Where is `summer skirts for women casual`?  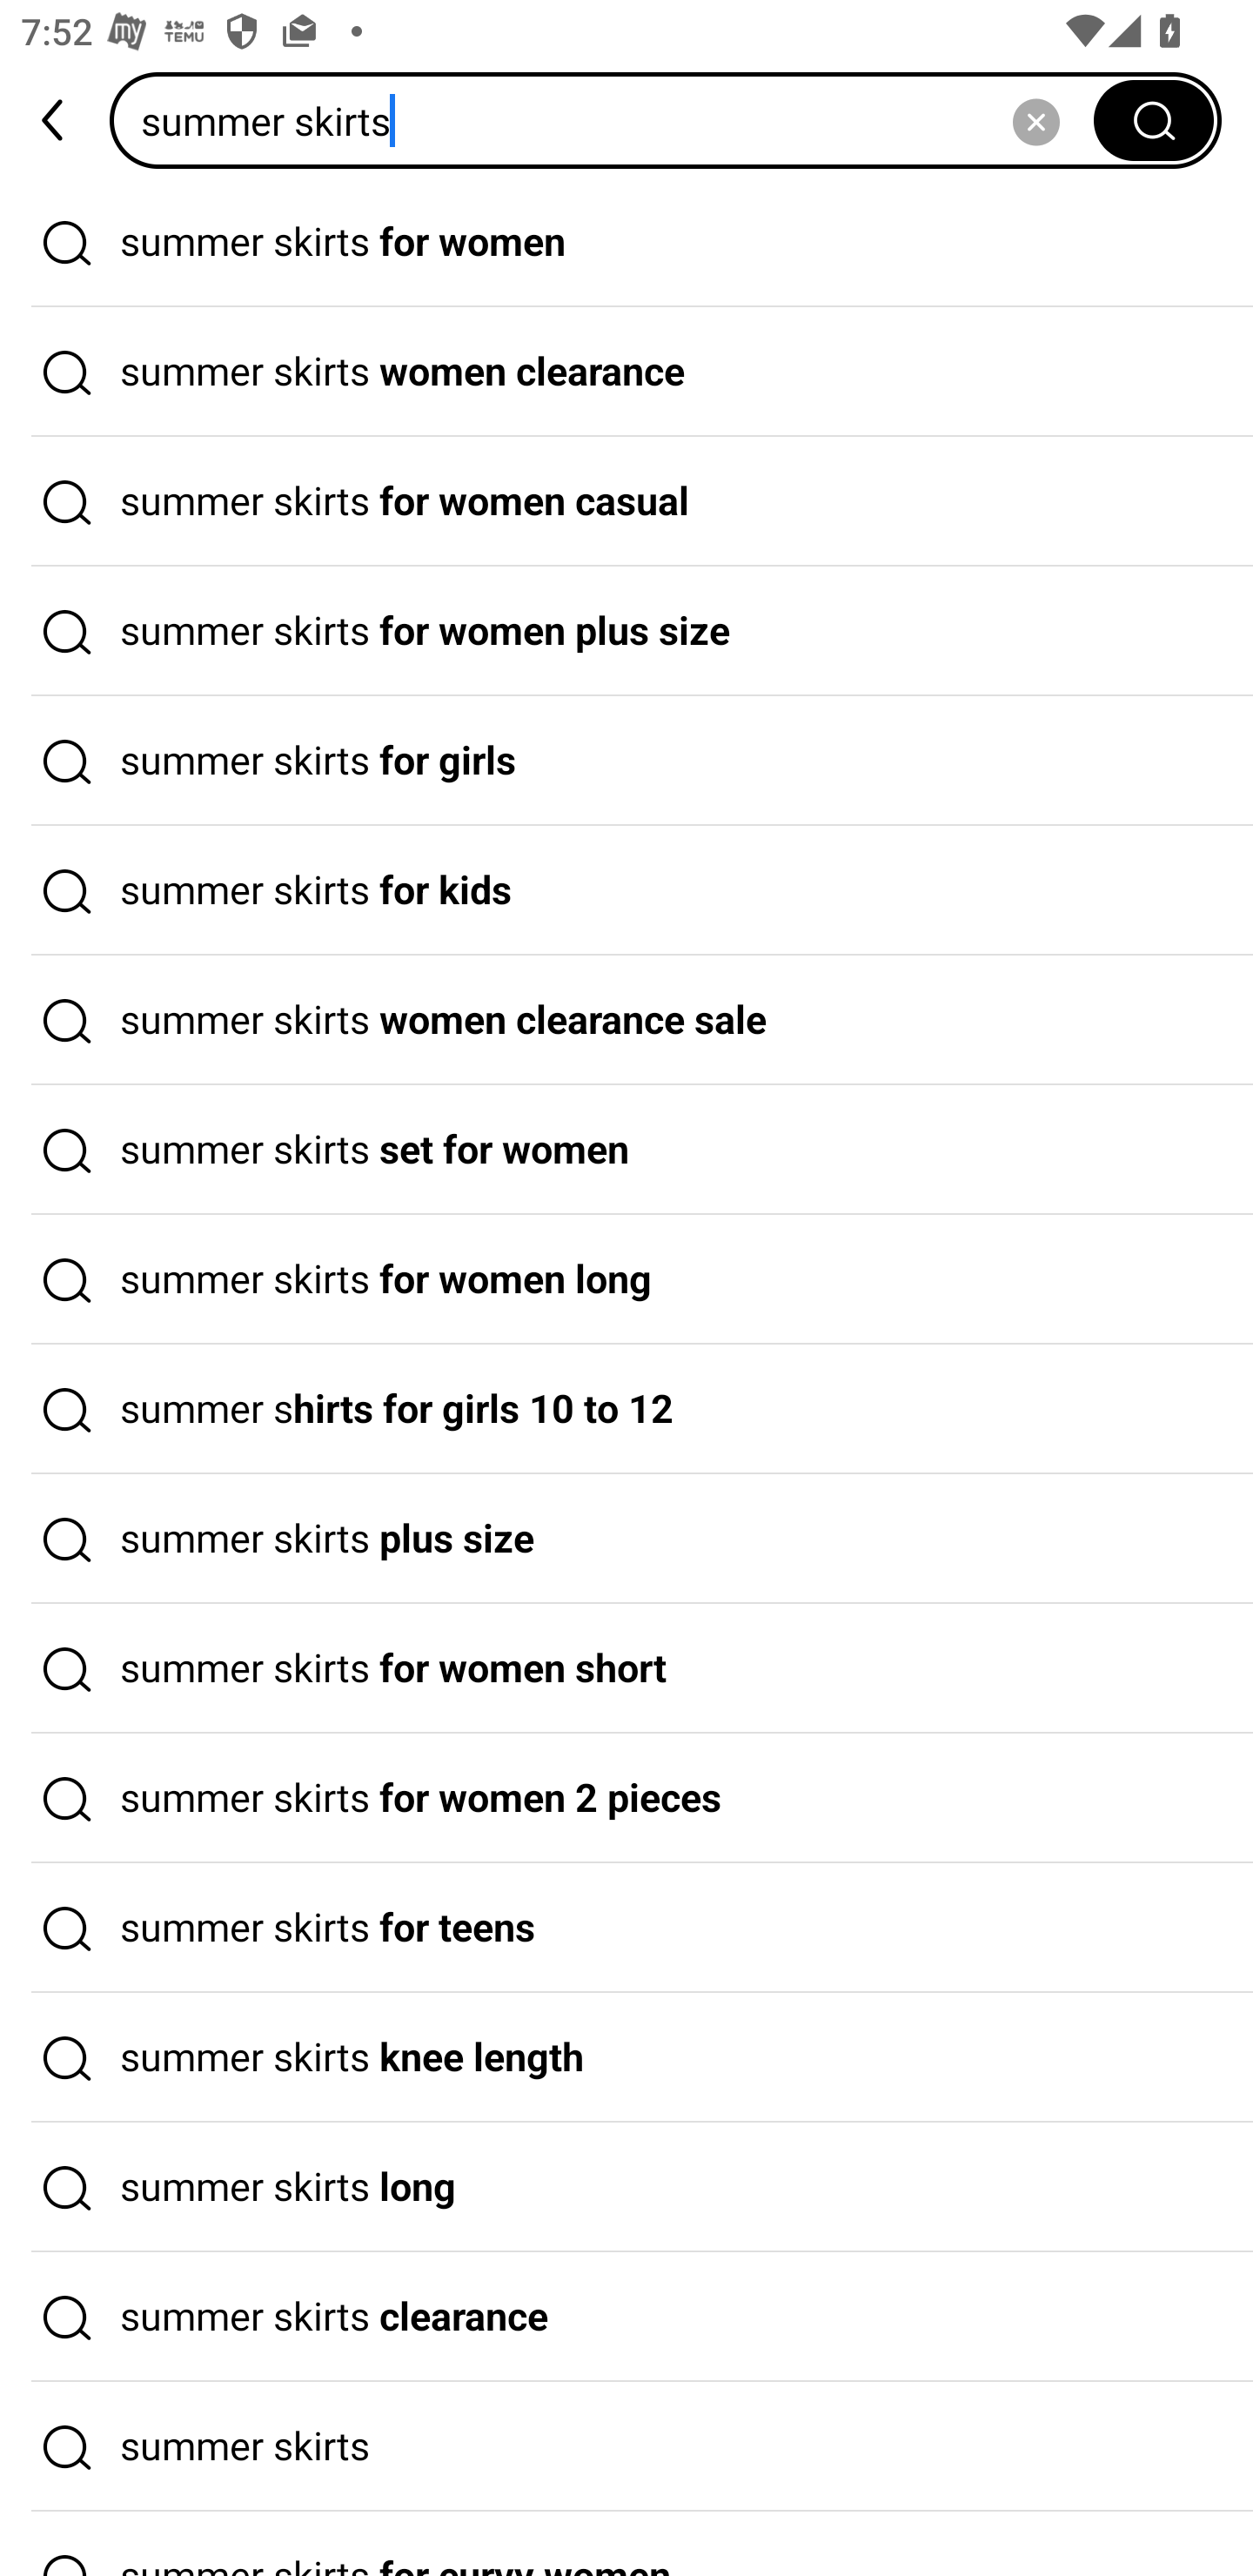 summer skirts for women casual is located at coordinates (626, 502).